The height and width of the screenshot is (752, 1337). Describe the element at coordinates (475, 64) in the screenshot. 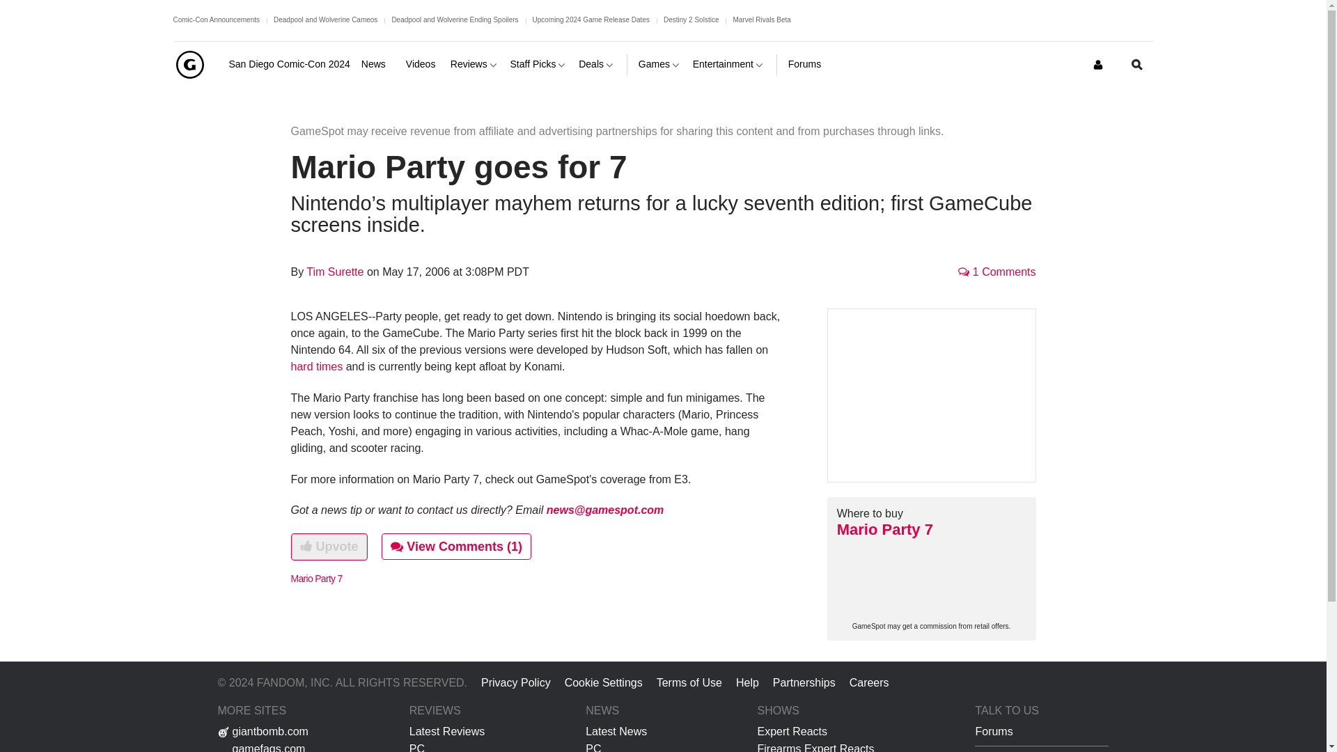

I see `Reviews` at that location.